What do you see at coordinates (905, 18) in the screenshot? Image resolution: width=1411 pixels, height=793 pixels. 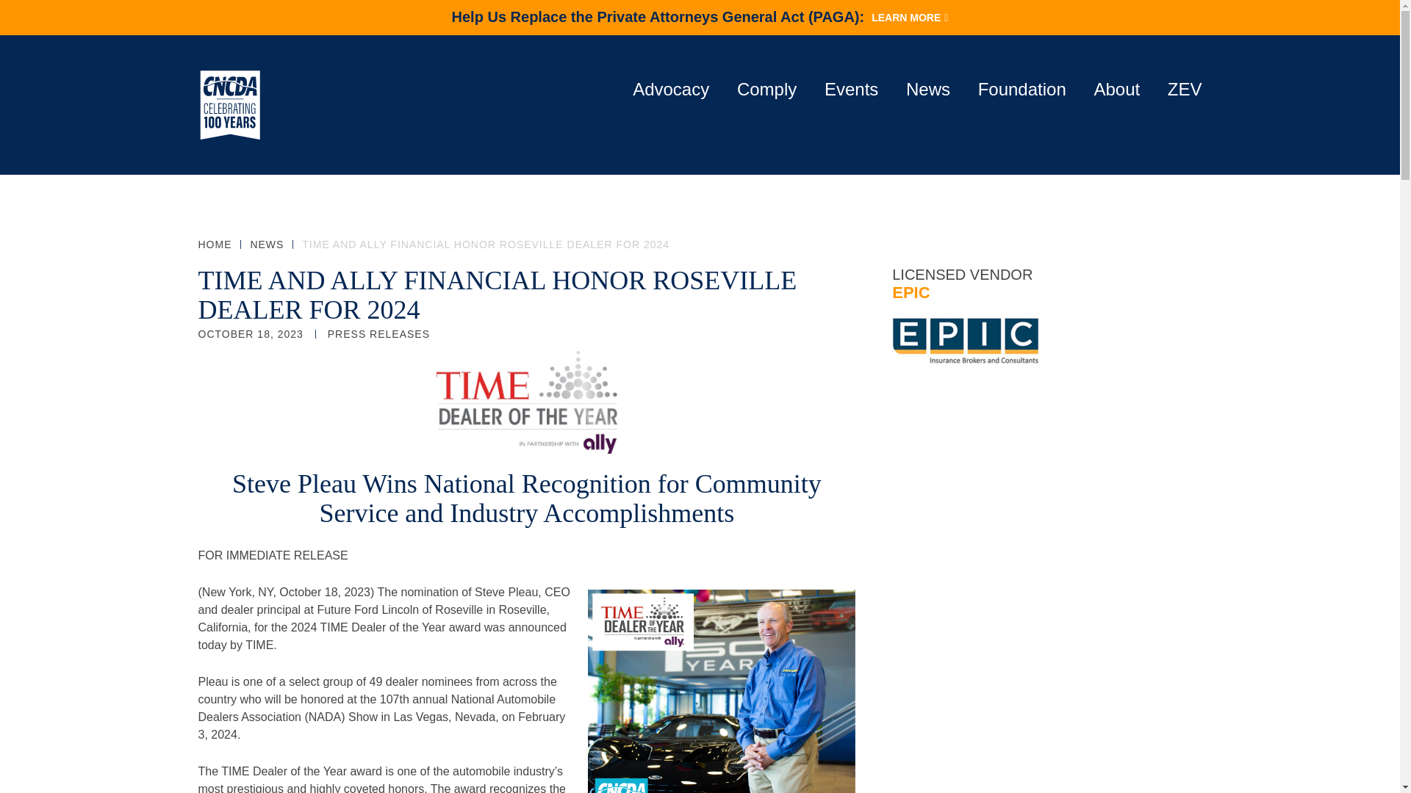 I see `LEARN MORE` at bounding box center [905, 18].